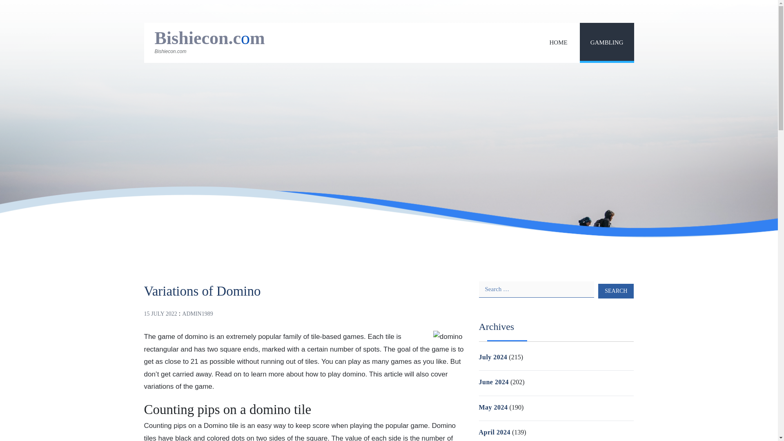 Image resolution: width=784 pixels, height=441 pixels. I want to click on 15 JULY 2022, so click(160, 314).